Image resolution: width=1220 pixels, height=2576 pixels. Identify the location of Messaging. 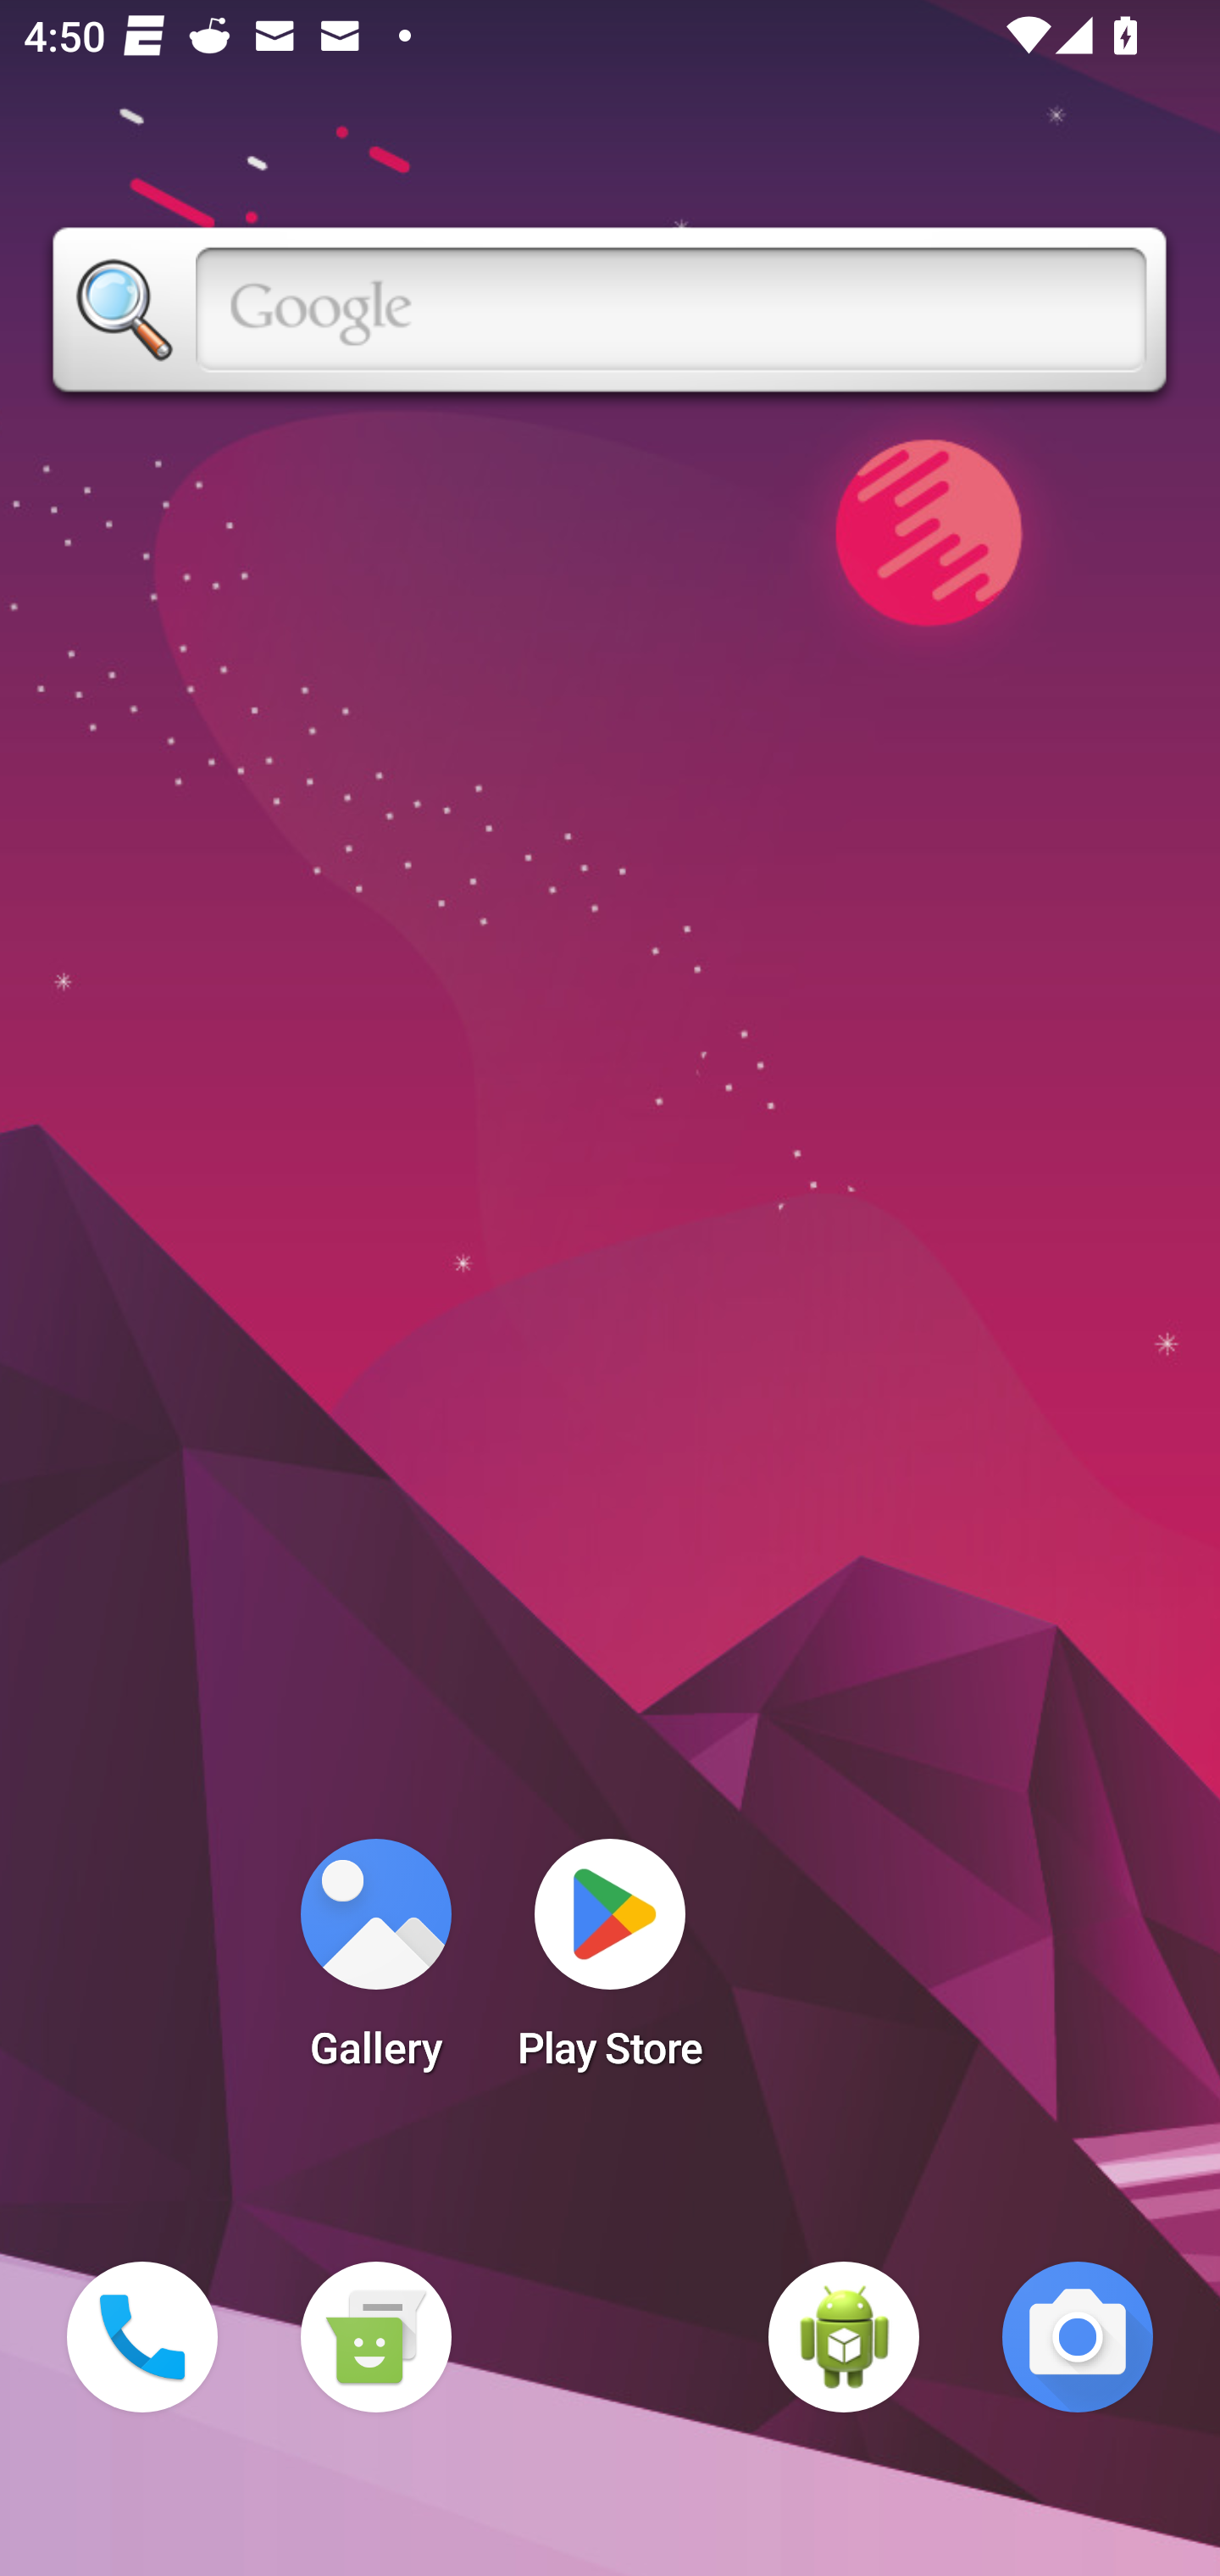
(375, 2337).